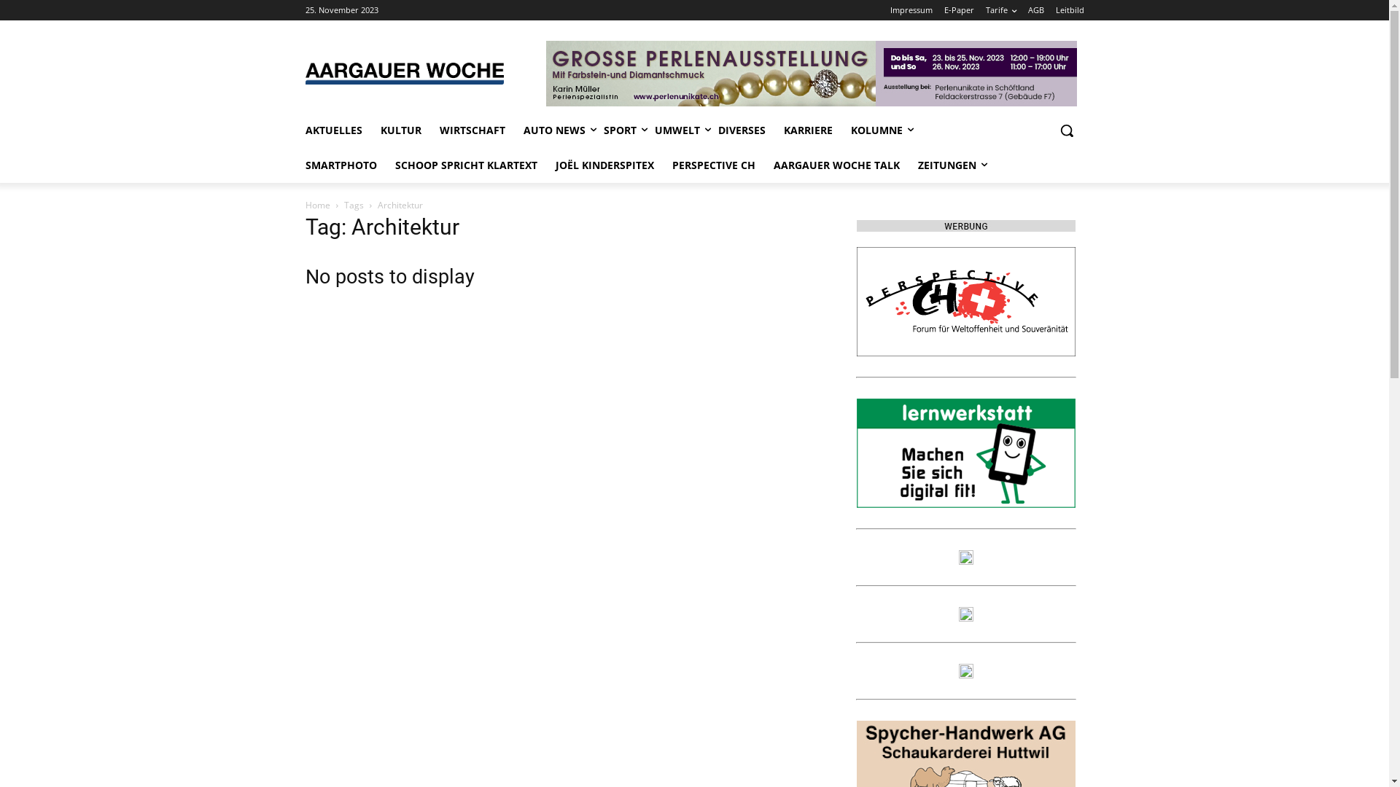 This screenshot has width=1400, height=787. Describe the element at coordinates (911, 10) in the screenshot. I see `Impressum` at that location.